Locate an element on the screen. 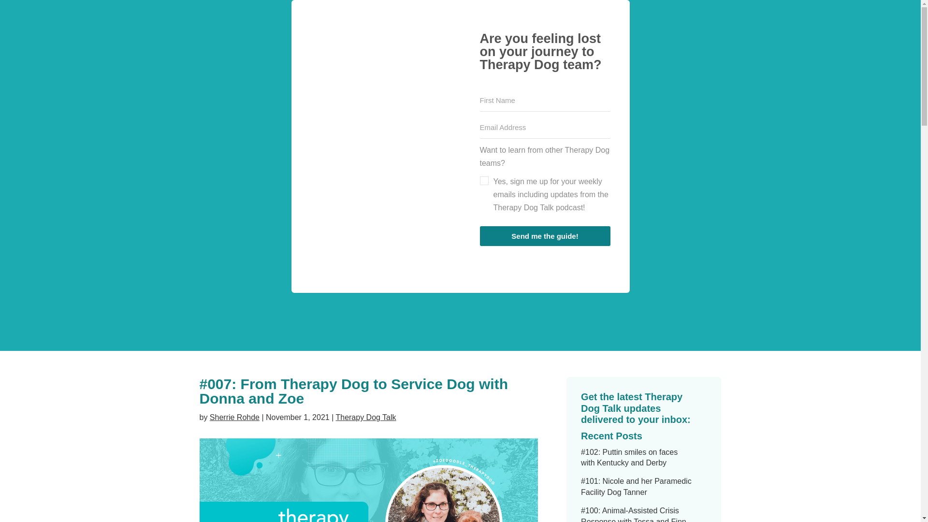  Posts by Sherrie Rohde is located at coordinates (234, 417).